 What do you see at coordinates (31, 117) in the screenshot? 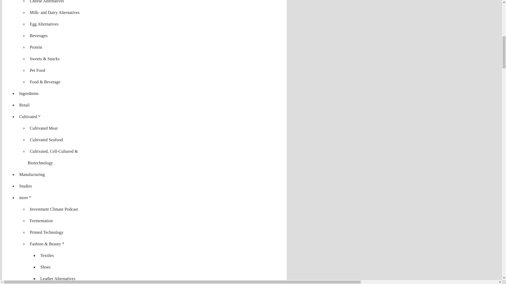
I see `Cultivated` at bounding box center [31, 117].